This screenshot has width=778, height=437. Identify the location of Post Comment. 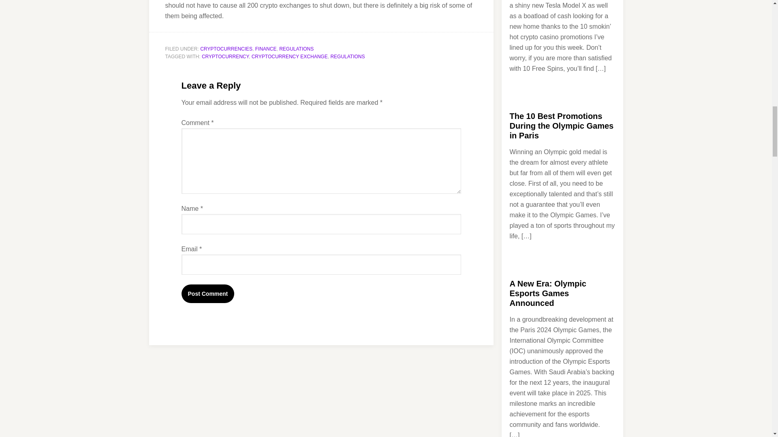
(208, 294).